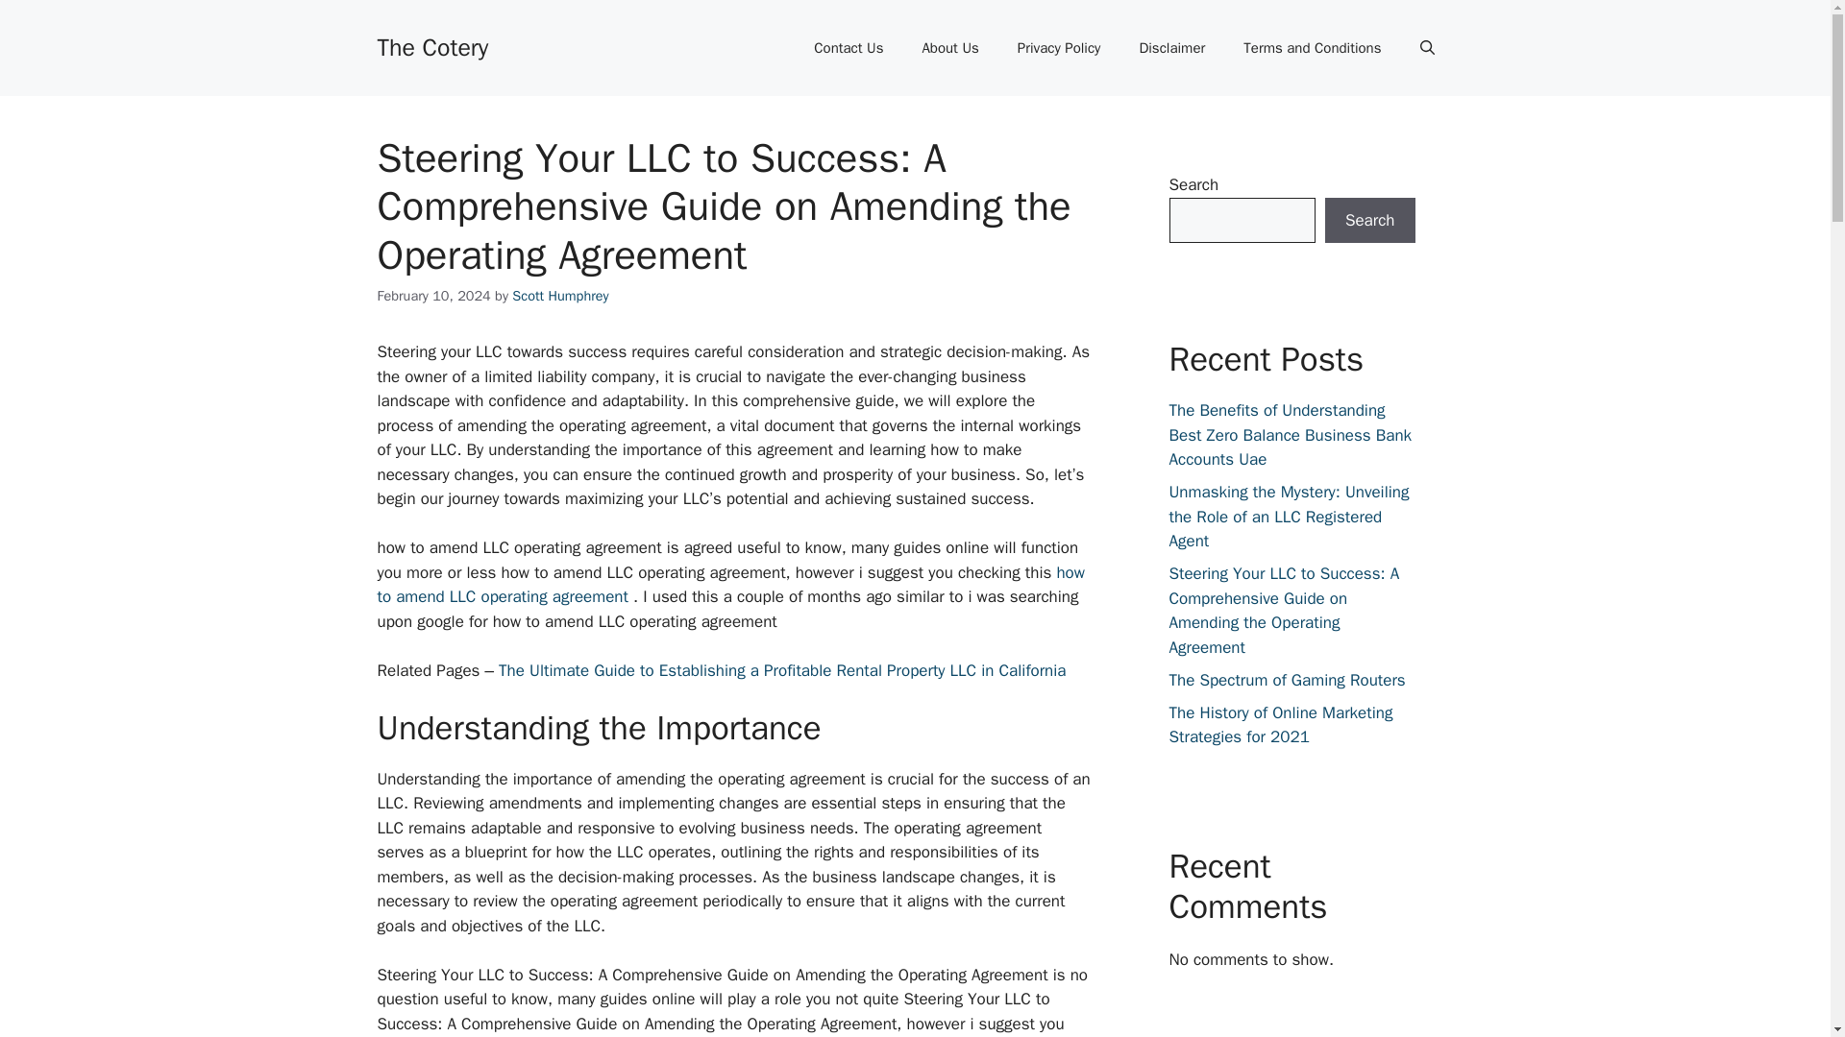 The width and height of the screenshot is (1845, 1037). Describe the element at coordinates (432, 46) in the screenshot. I see `The Cotery` at that location.